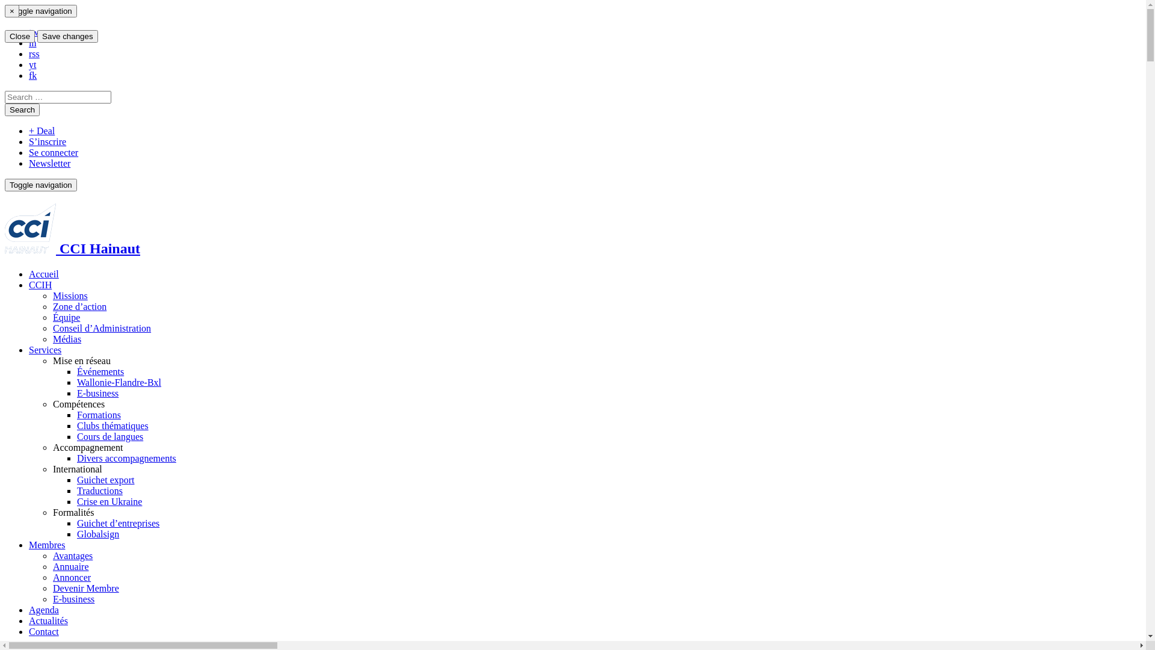  Describe the element at coordinates (110, 437) in the screenshot. I see `Cours de langues` at that location.